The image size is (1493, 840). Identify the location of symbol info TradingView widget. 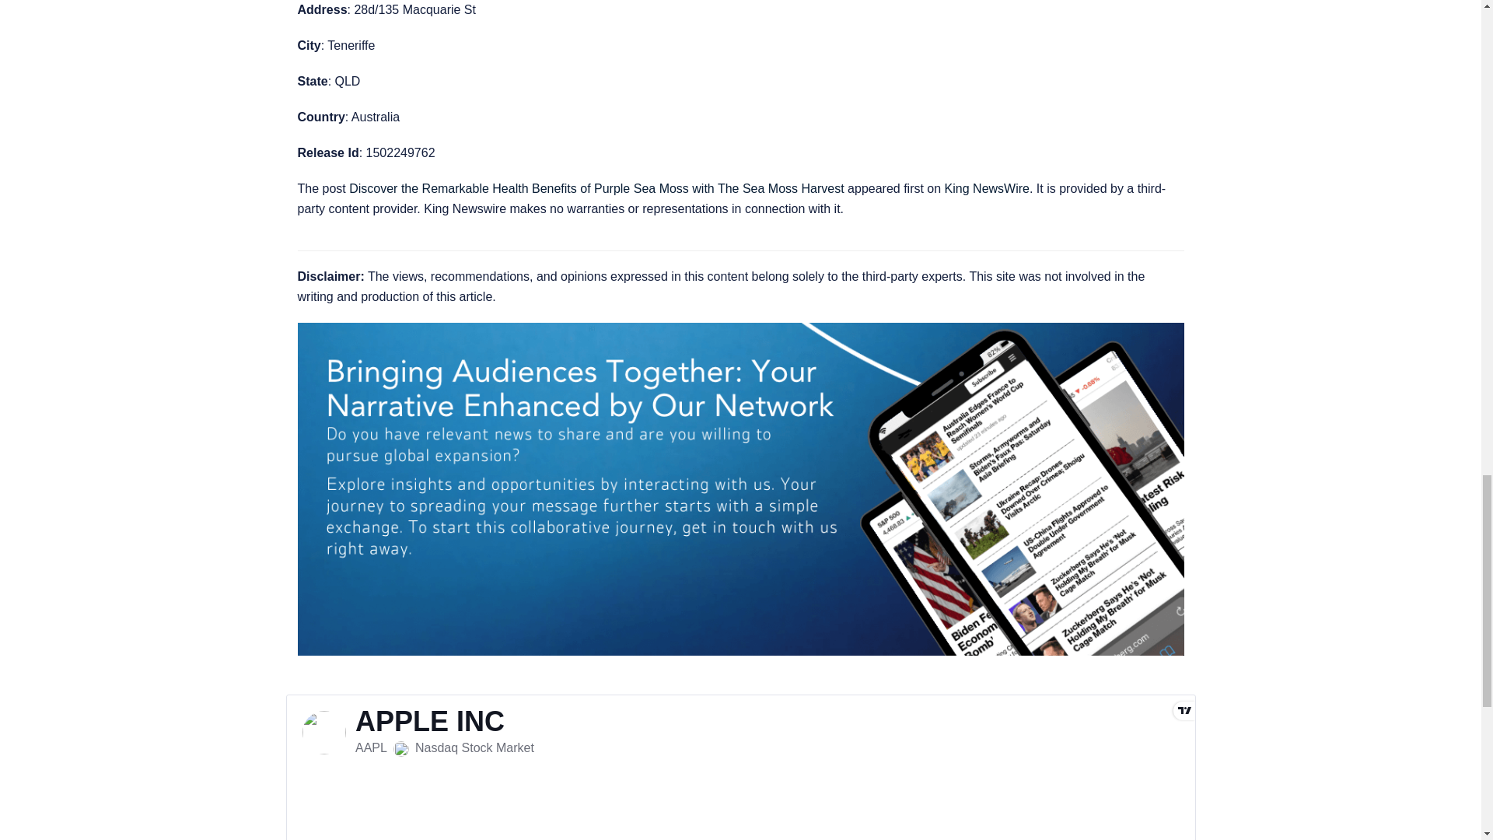
(740, 767).